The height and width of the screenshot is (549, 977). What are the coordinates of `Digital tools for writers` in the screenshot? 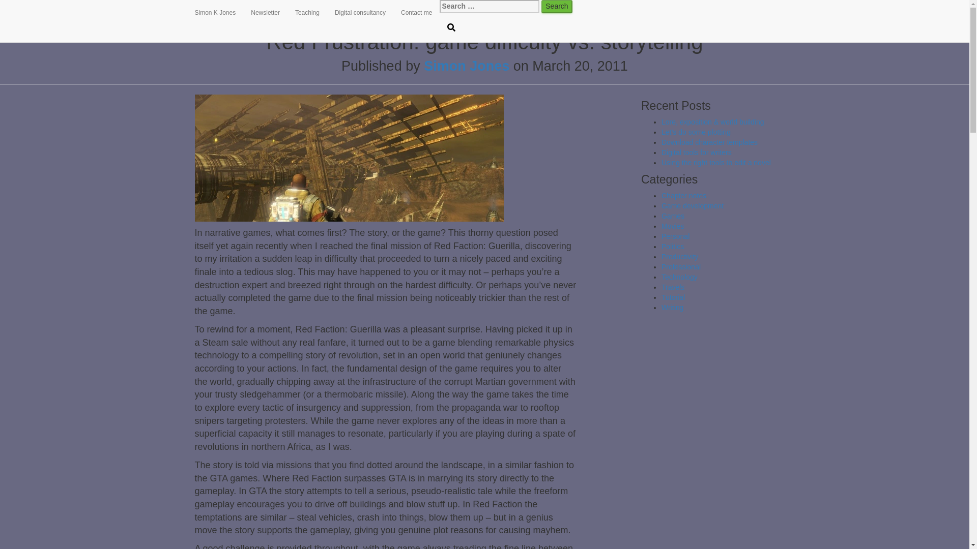 It's located at (696, 152).